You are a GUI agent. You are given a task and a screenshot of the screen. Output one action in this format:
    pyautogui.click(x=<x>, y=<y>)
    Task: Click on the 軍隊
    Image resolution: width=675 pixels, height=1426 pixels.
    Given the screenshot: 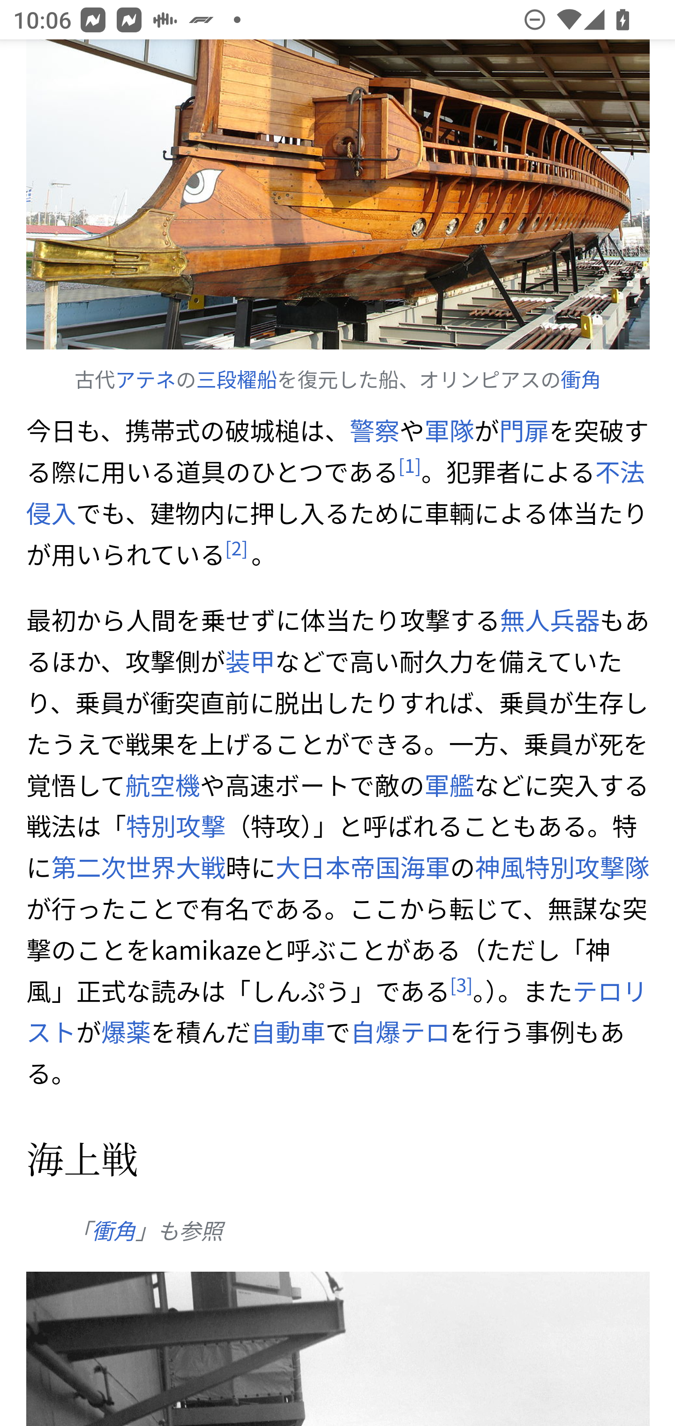 What is the action you would take?
    pyautogui.click(x=449, y=431)
    